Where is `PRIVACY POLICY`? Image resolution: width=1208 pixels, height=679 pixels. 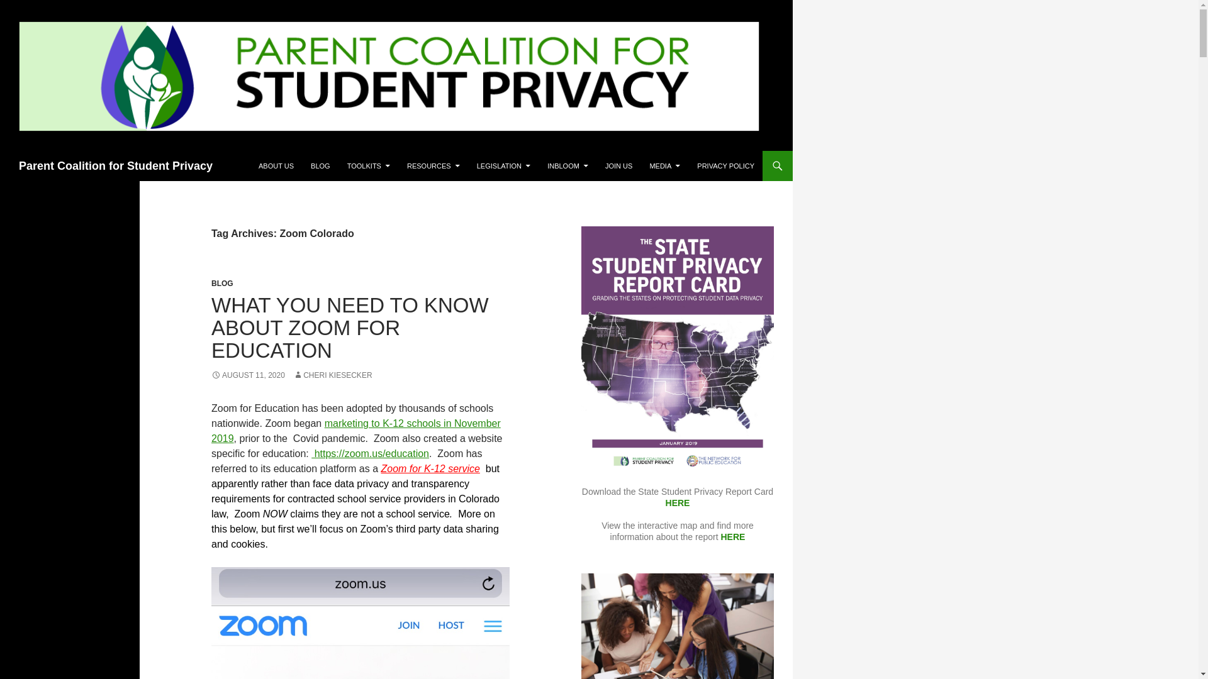 PRIVACY POLICY is located at coordinates (726, 166).